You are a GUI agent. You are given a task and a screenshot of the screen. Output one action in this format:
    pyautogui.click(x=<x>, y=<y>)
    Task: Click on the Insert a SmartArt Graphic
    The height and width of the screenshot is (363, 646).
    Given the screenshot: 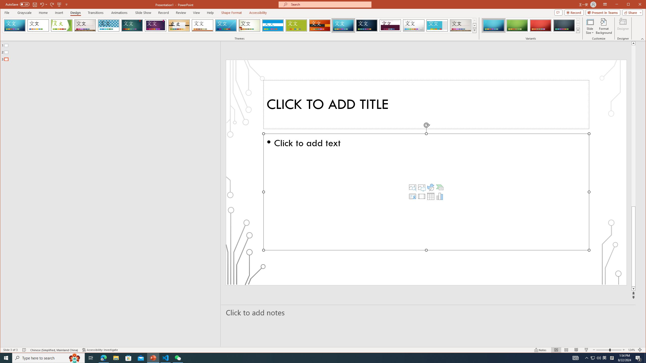 What is the action you would take?
    pyautogui.click(x=440, y=187)
    